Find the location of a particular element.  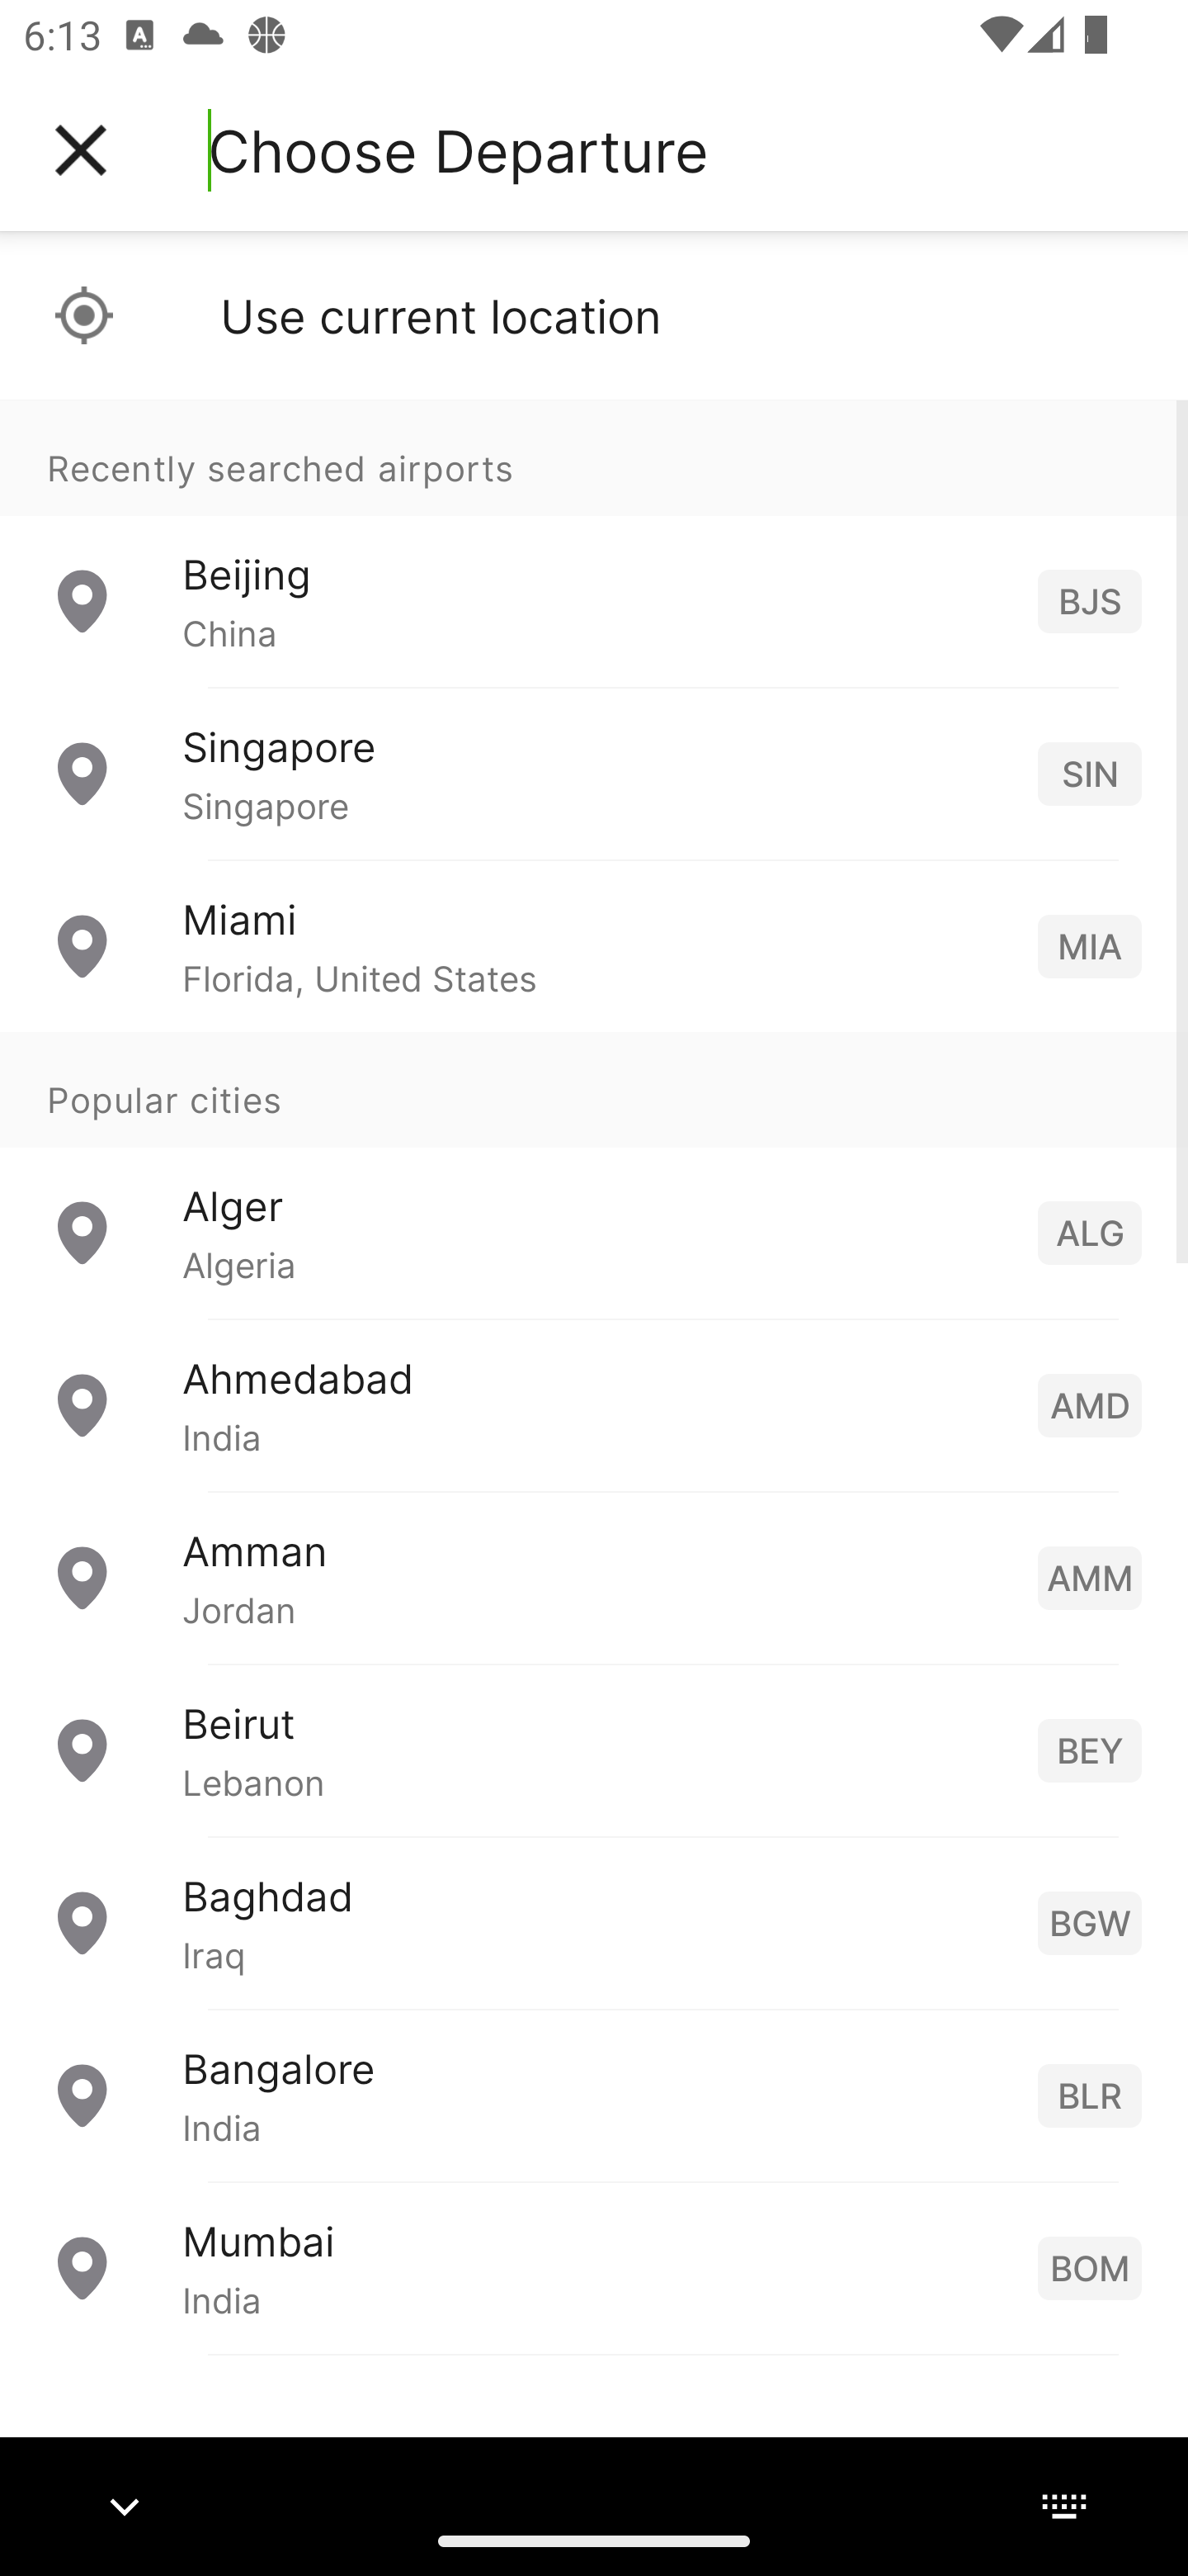

Use current location is located at coordinates (594, 315).